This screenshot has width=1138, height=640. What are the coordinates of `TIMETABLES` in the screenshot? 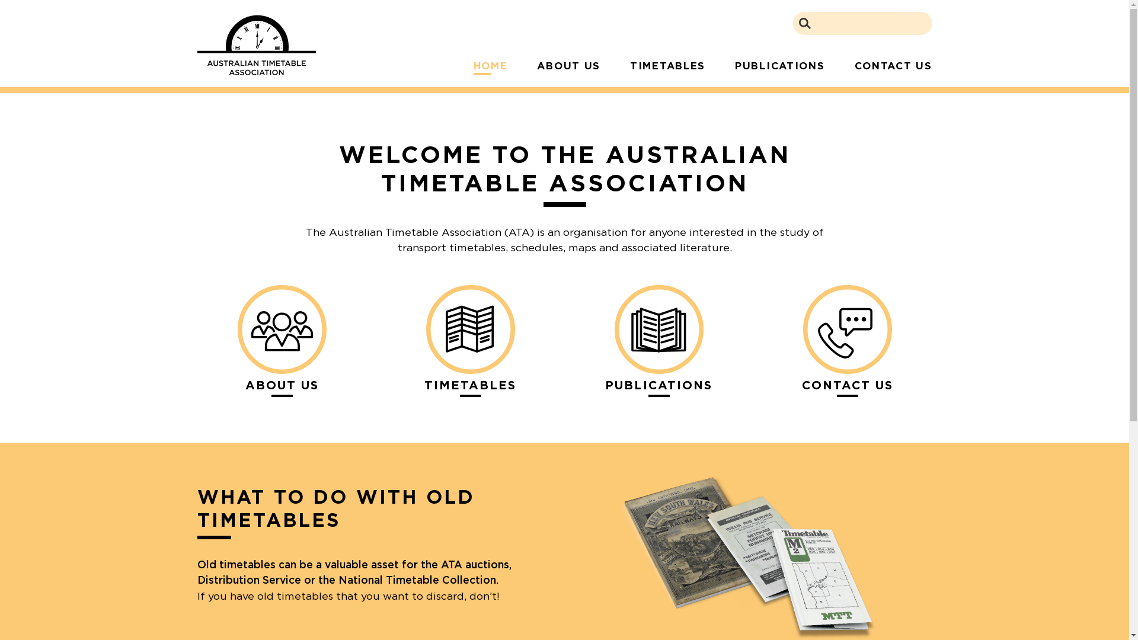 It's located at (667, 66).